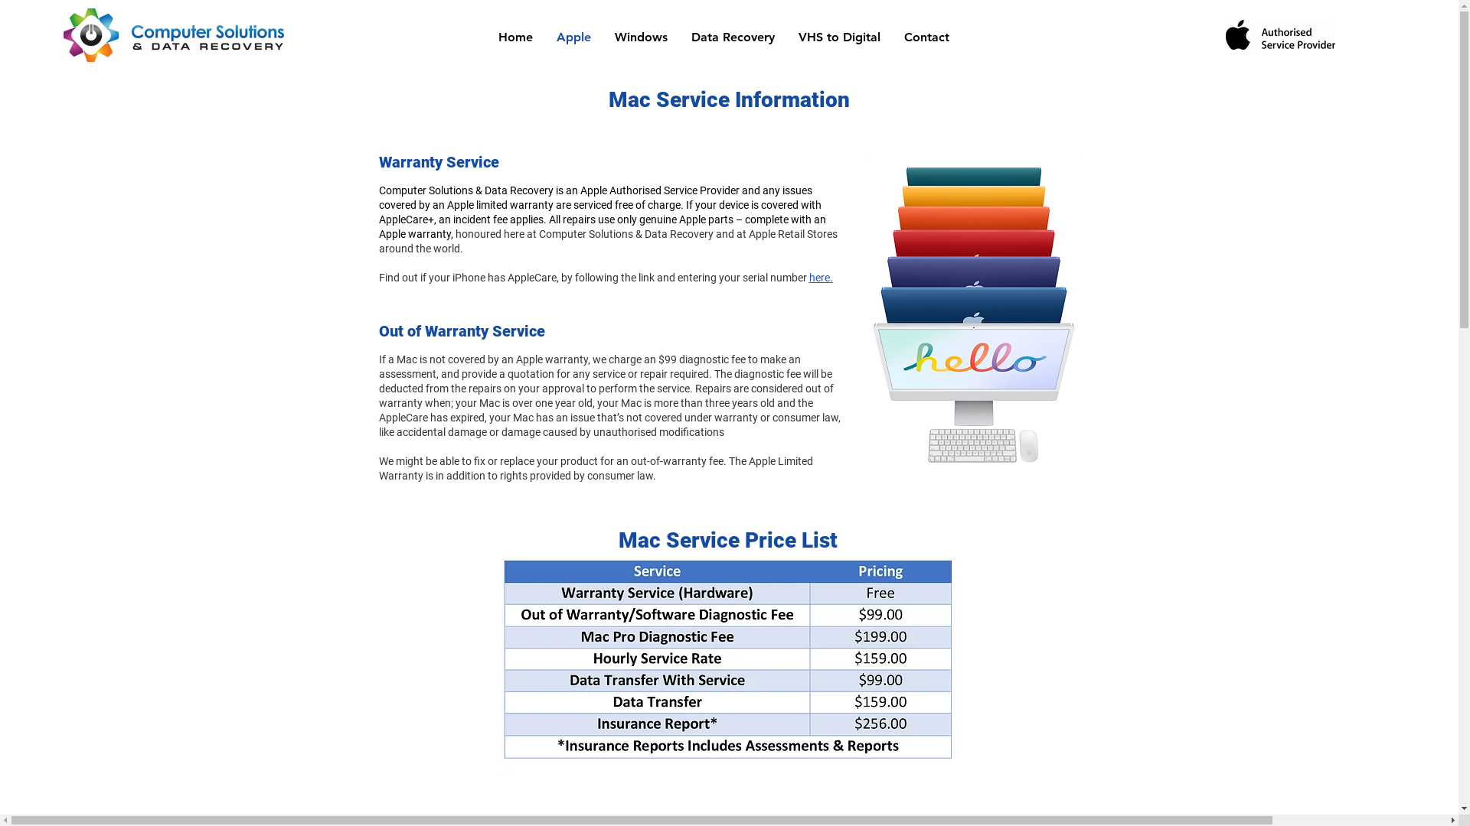 The width and height of the screenshot is (1470, 826). I want to click on Service.jpg, so click(729, 664).